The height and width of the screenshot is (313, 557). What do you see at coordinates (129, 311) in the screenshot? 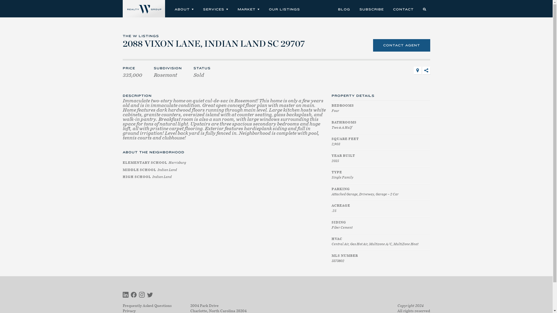
I see `Privacy` at bounding box center [129, 311].